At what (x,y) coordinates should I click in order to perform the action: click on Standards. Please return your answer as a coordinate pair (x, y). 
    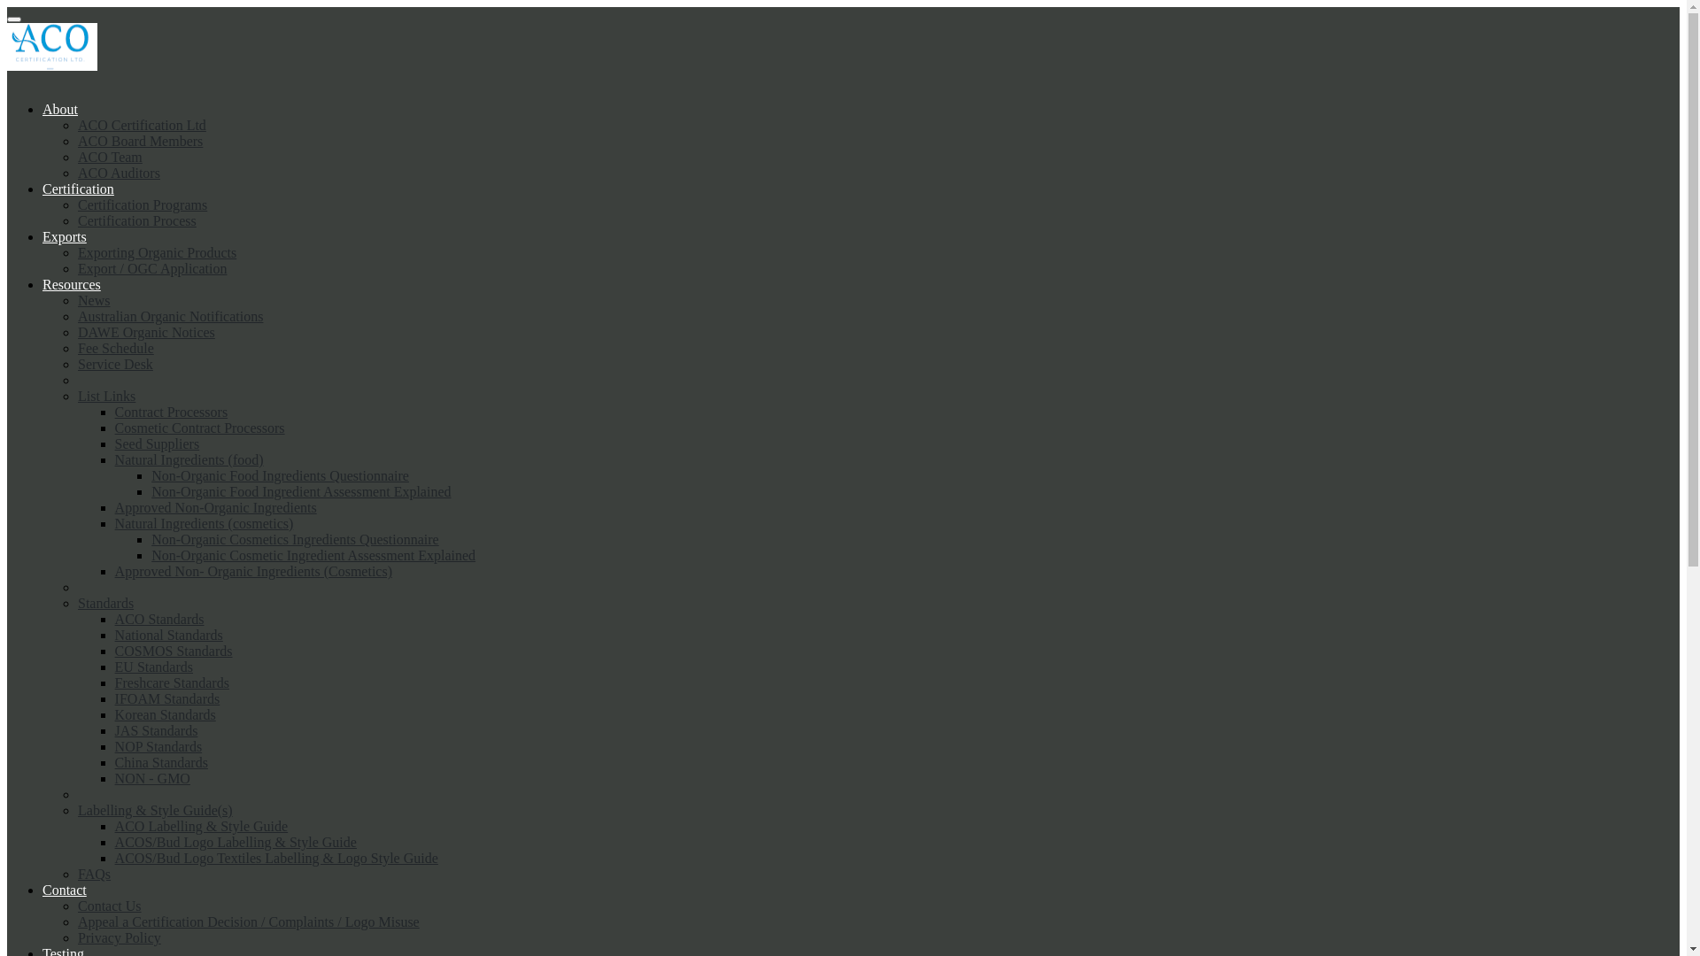
    Looking at the image, I should click on (106, 604).